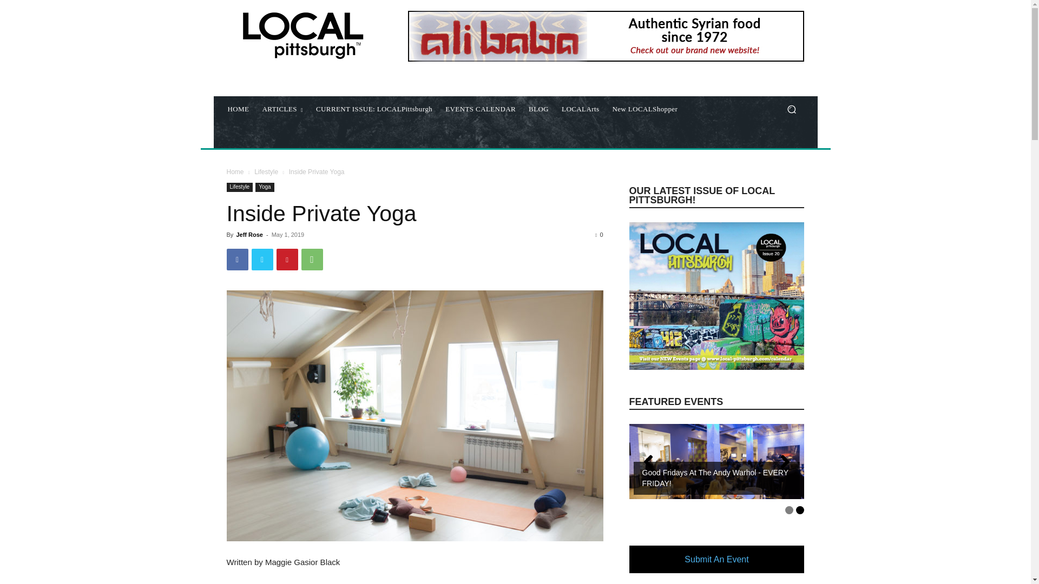  What do you see at coordinates (249, 234) in the screenshot?
I see `Jeff Rose` at bounding box center [249, 234].